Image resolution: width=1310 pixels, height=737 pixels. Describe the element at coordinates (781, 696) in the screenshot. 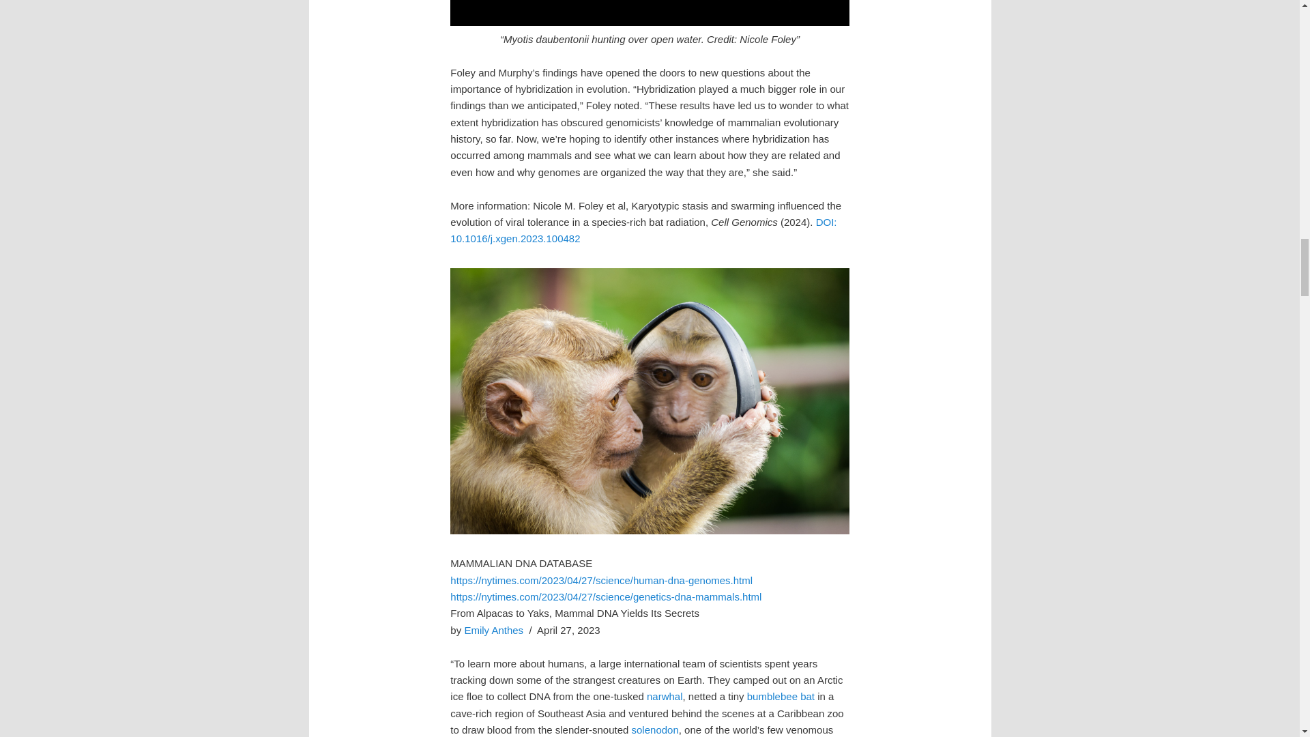

I see `bumblebee bat` at that location.